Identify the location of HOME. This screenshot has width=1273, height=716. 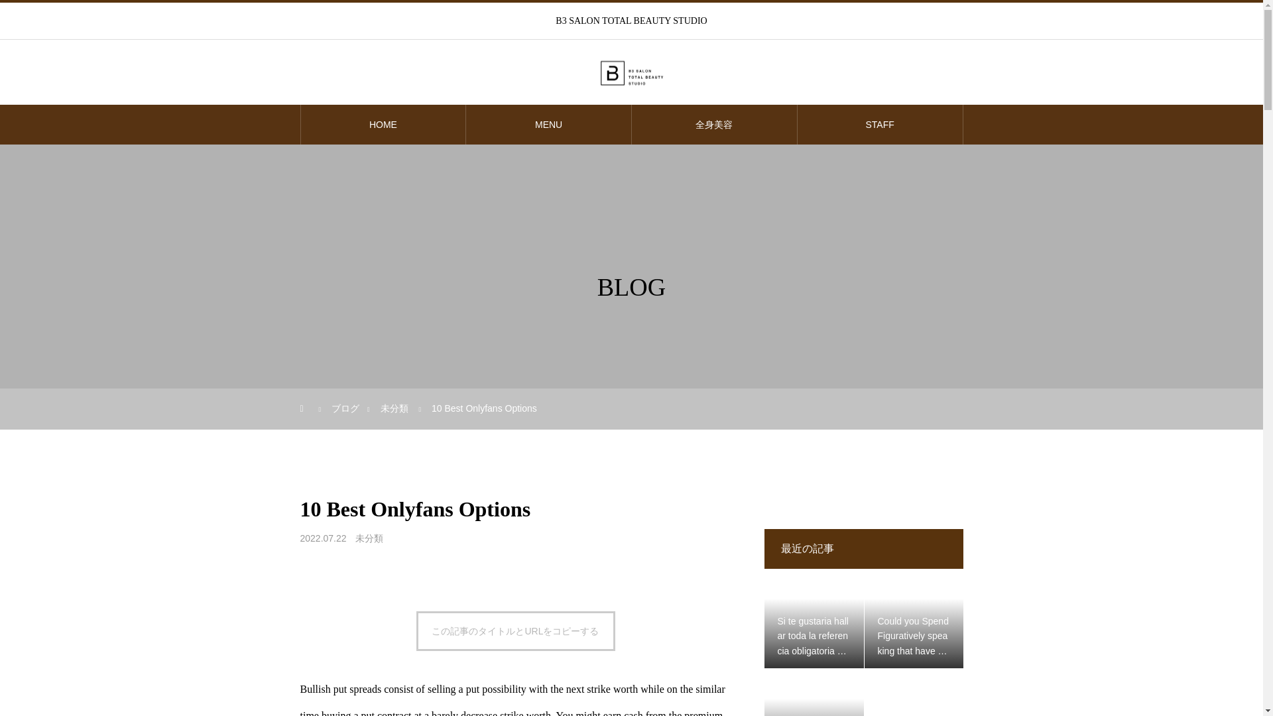
(383, 125).